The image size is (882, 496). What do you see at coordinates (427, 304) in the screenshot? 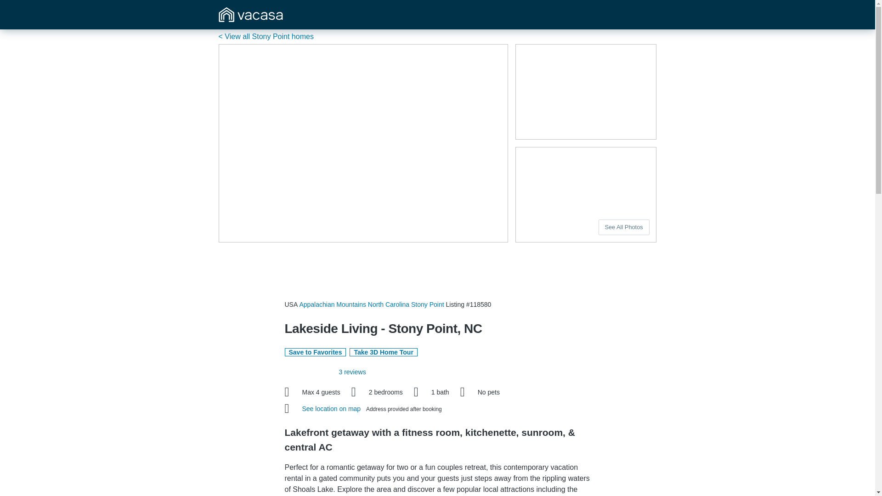
I see `Stony Point` at bounding box center [427, 304].